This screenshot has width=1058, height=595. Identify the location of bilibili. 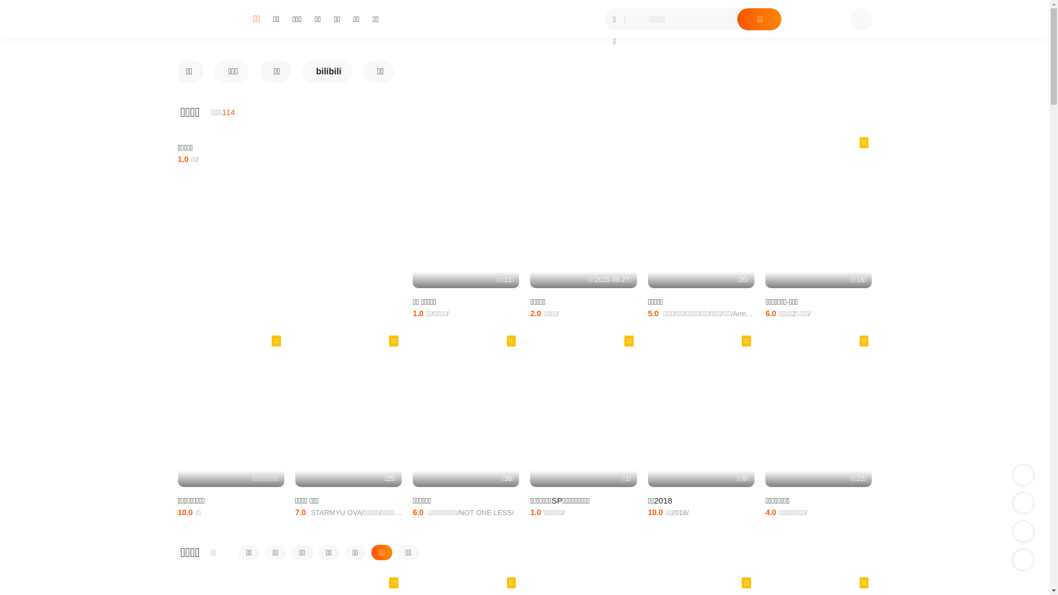
(327, 72).